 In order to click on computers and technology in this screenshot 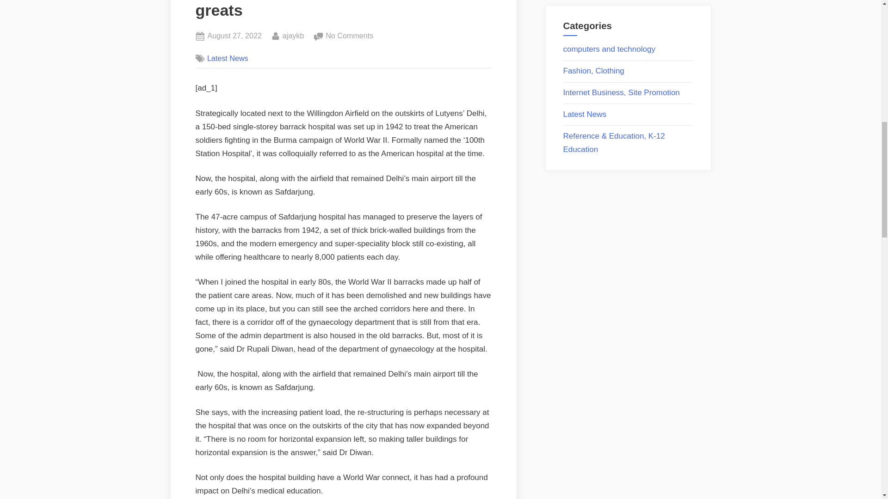, I will do `click(622, 92)`.